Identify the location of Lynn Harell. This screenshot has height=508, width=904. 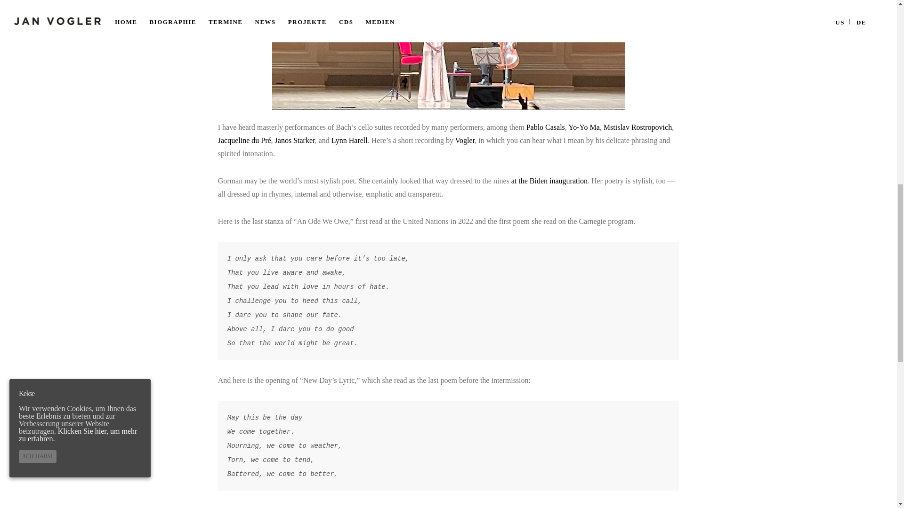
(349, 140).